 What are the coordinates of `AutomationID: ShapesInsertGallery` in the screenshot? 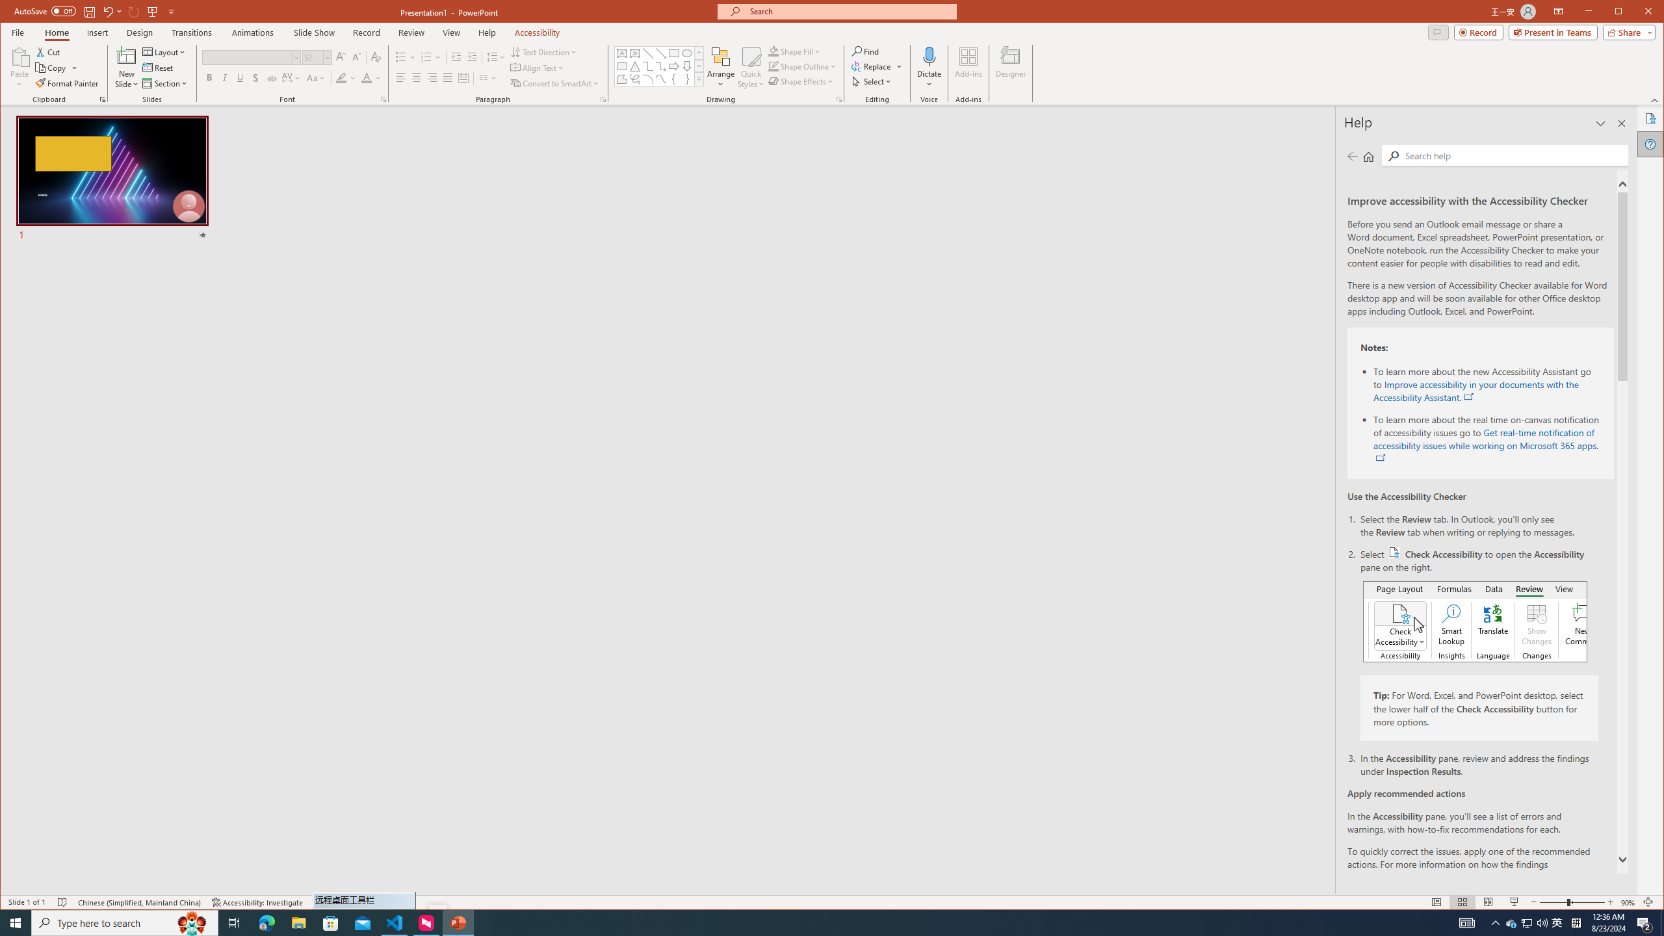 It's located at (659, 66).